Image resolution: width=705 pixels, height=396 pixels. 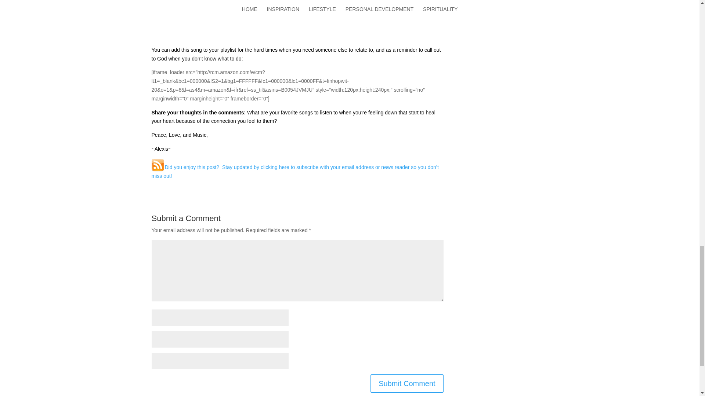 I want to click on rss icon 1, so click(x=158, y=165).